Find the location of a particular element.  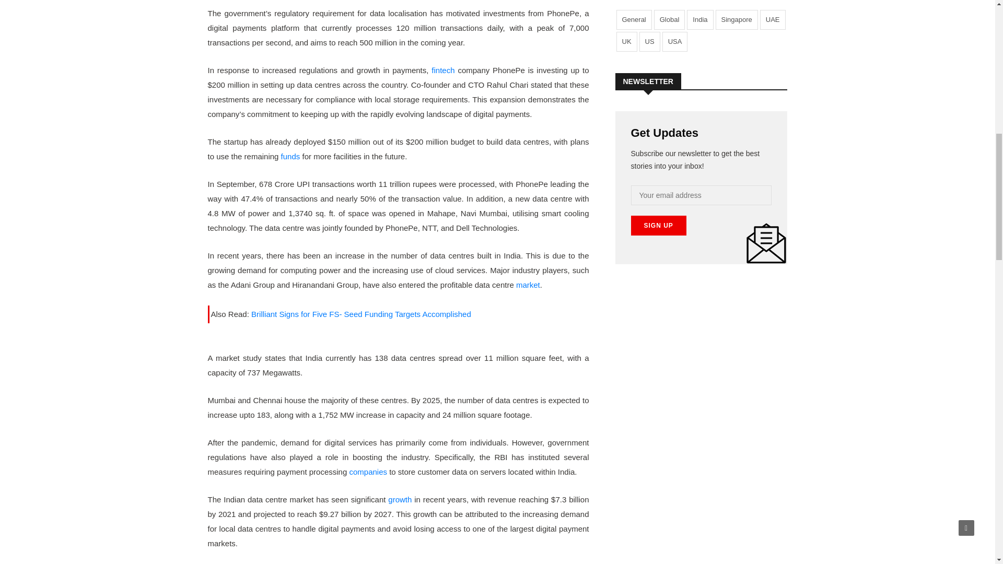

funds is located at coordinates (290, 156).